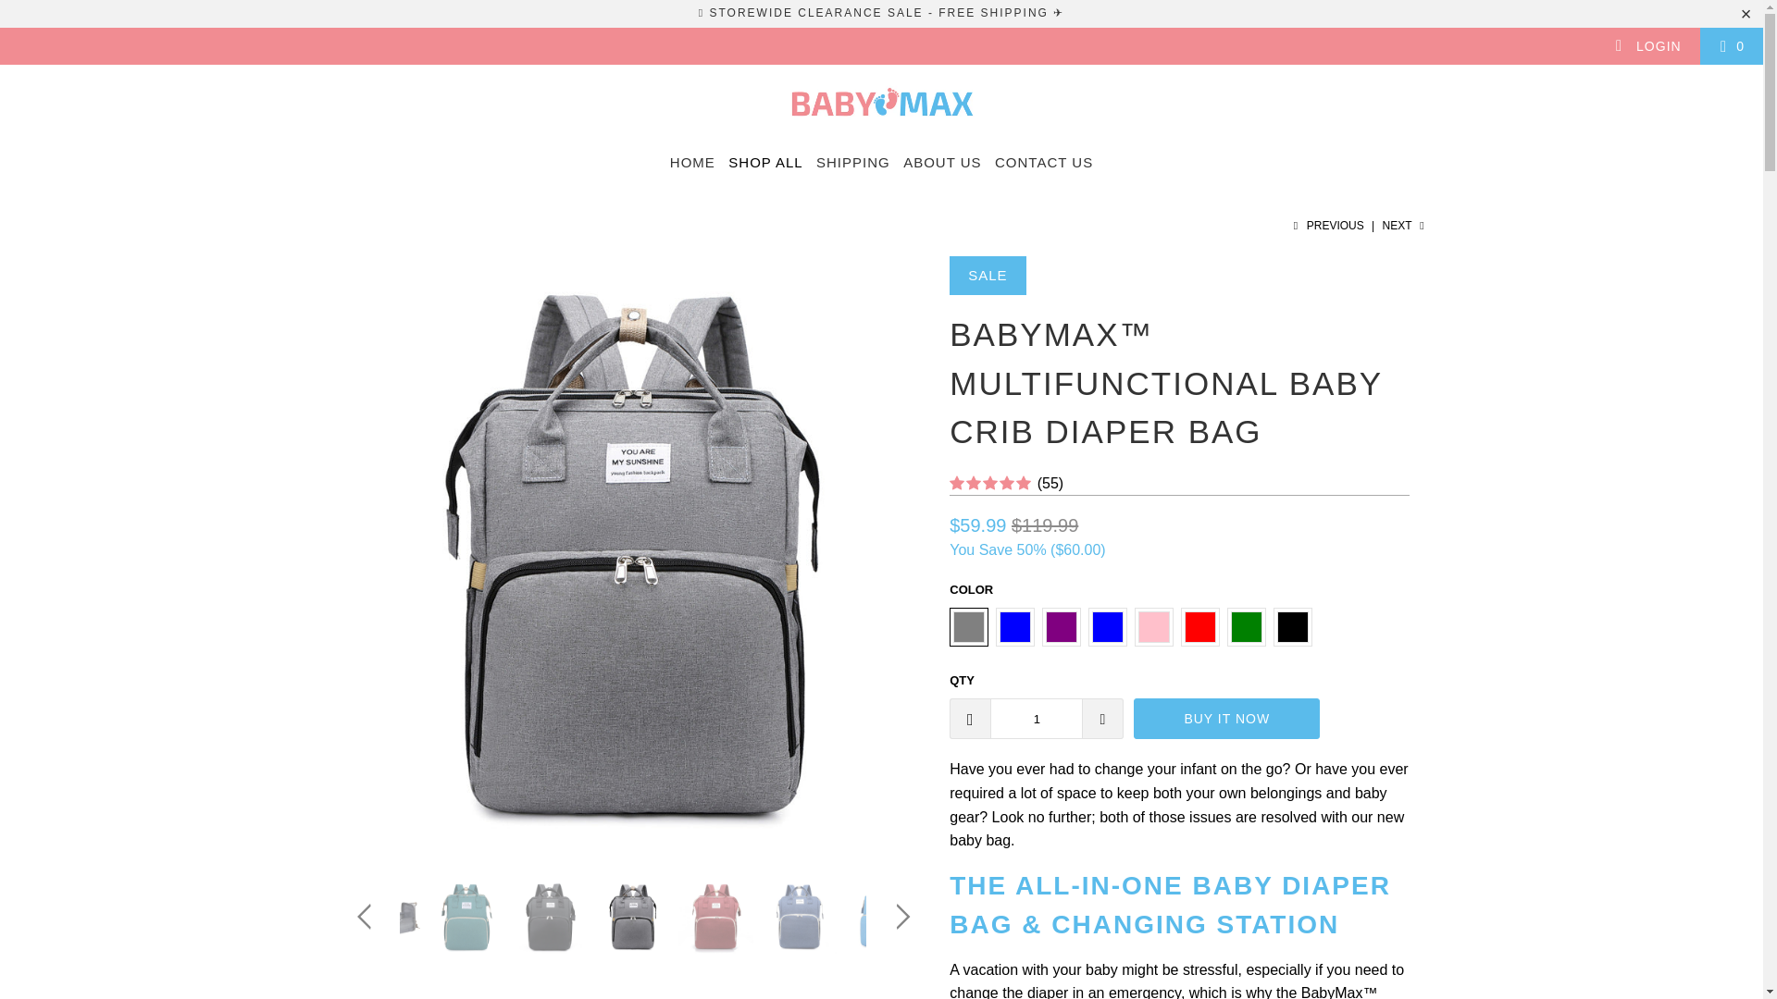 Image resolution: width=1777 pixels, height=999 pixels. What do you see at coordinates (1647, 46) in the screenshot?
I see `LOGIN` at bounding box center [1647, 46].